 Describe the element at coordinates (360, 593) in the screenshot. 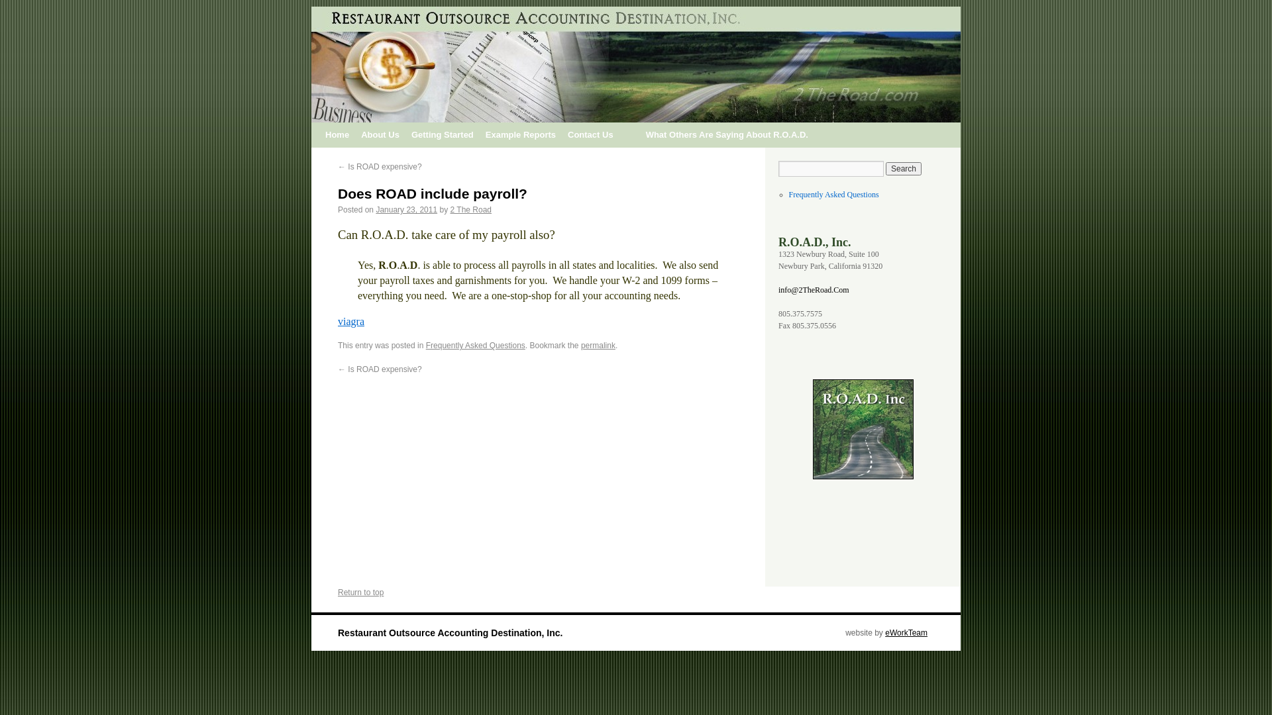

I see `Return to top` at that location.